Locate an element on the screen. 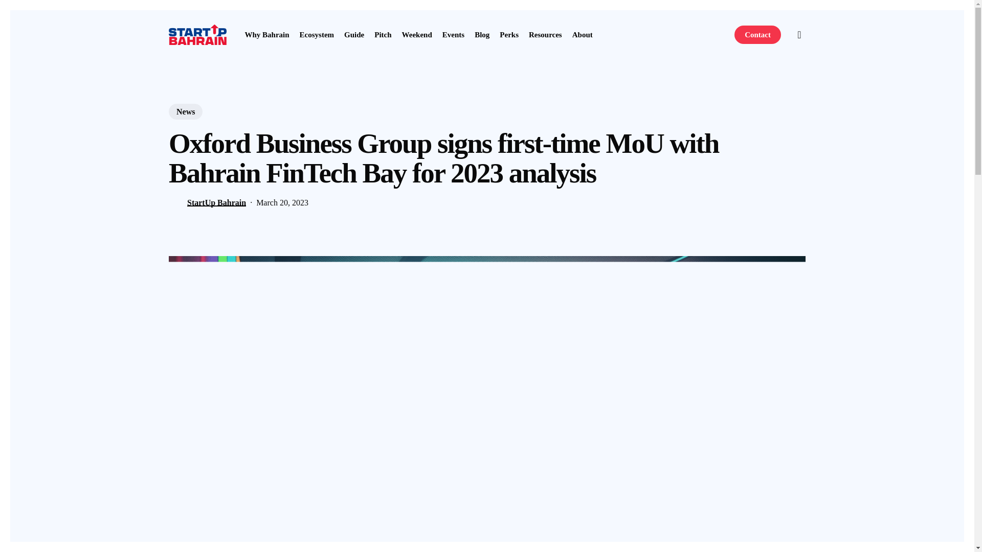 The image size is (982, 552). About is located at coordinates (583, 34).